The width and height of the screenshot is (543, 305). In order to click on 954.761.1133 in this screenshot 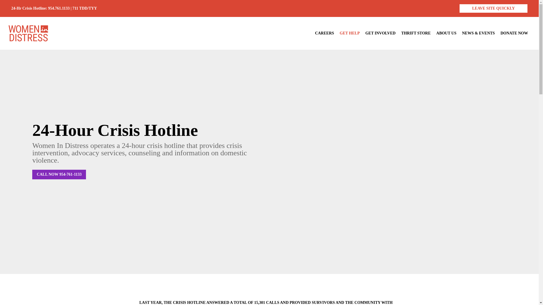, I will do `click(59, 8)`.